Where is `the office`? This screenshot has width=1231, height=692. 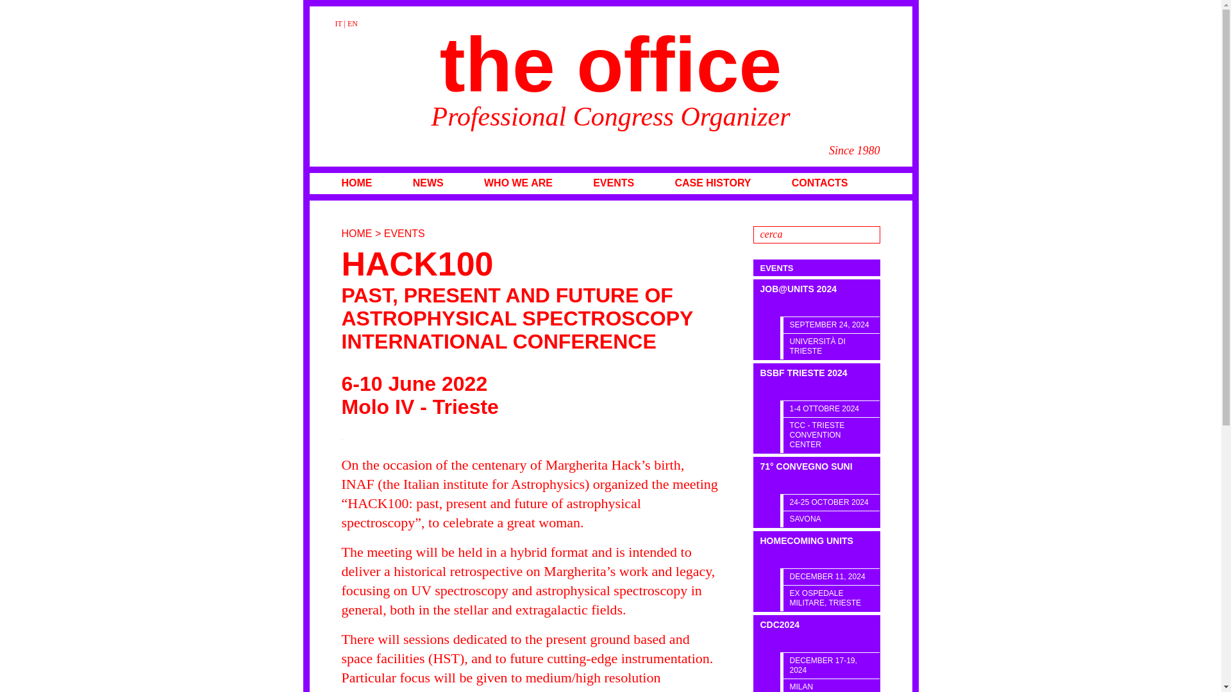
the office is located at coordinates (610, 64).